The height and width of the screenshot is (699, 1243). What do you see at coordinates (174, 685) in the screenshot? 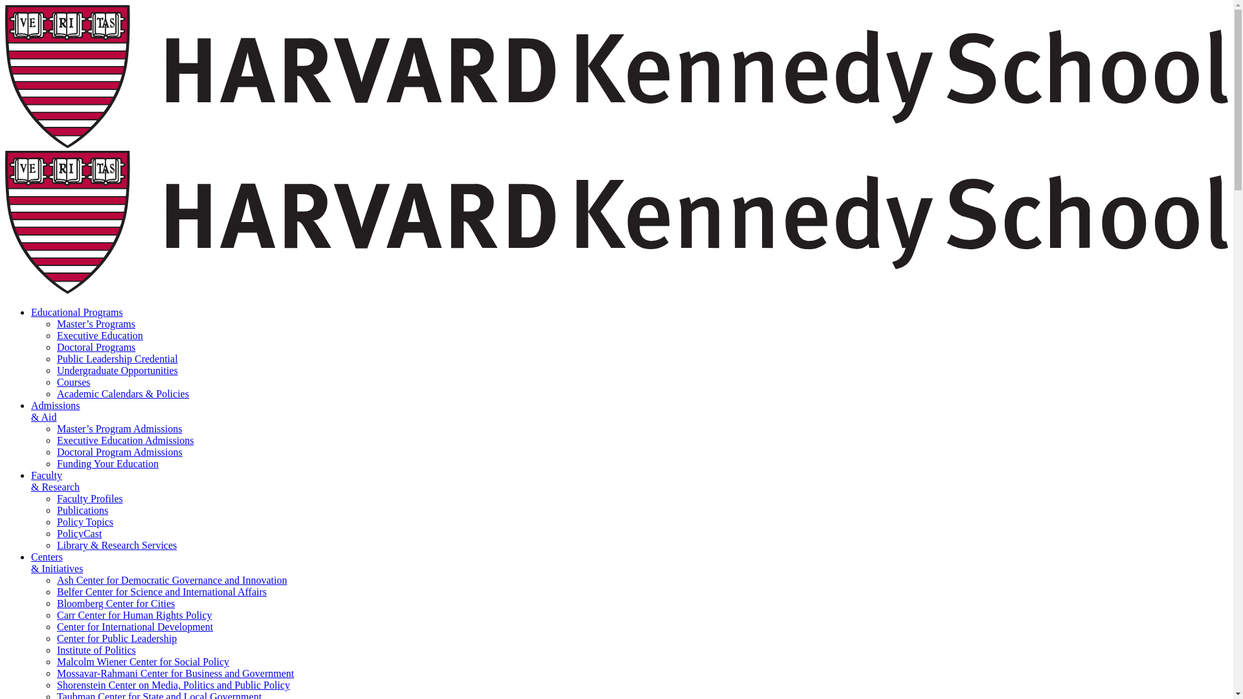
I see `Shorenstein Center on Media, Politics and Public Policy` at bounding box center [174, 685].